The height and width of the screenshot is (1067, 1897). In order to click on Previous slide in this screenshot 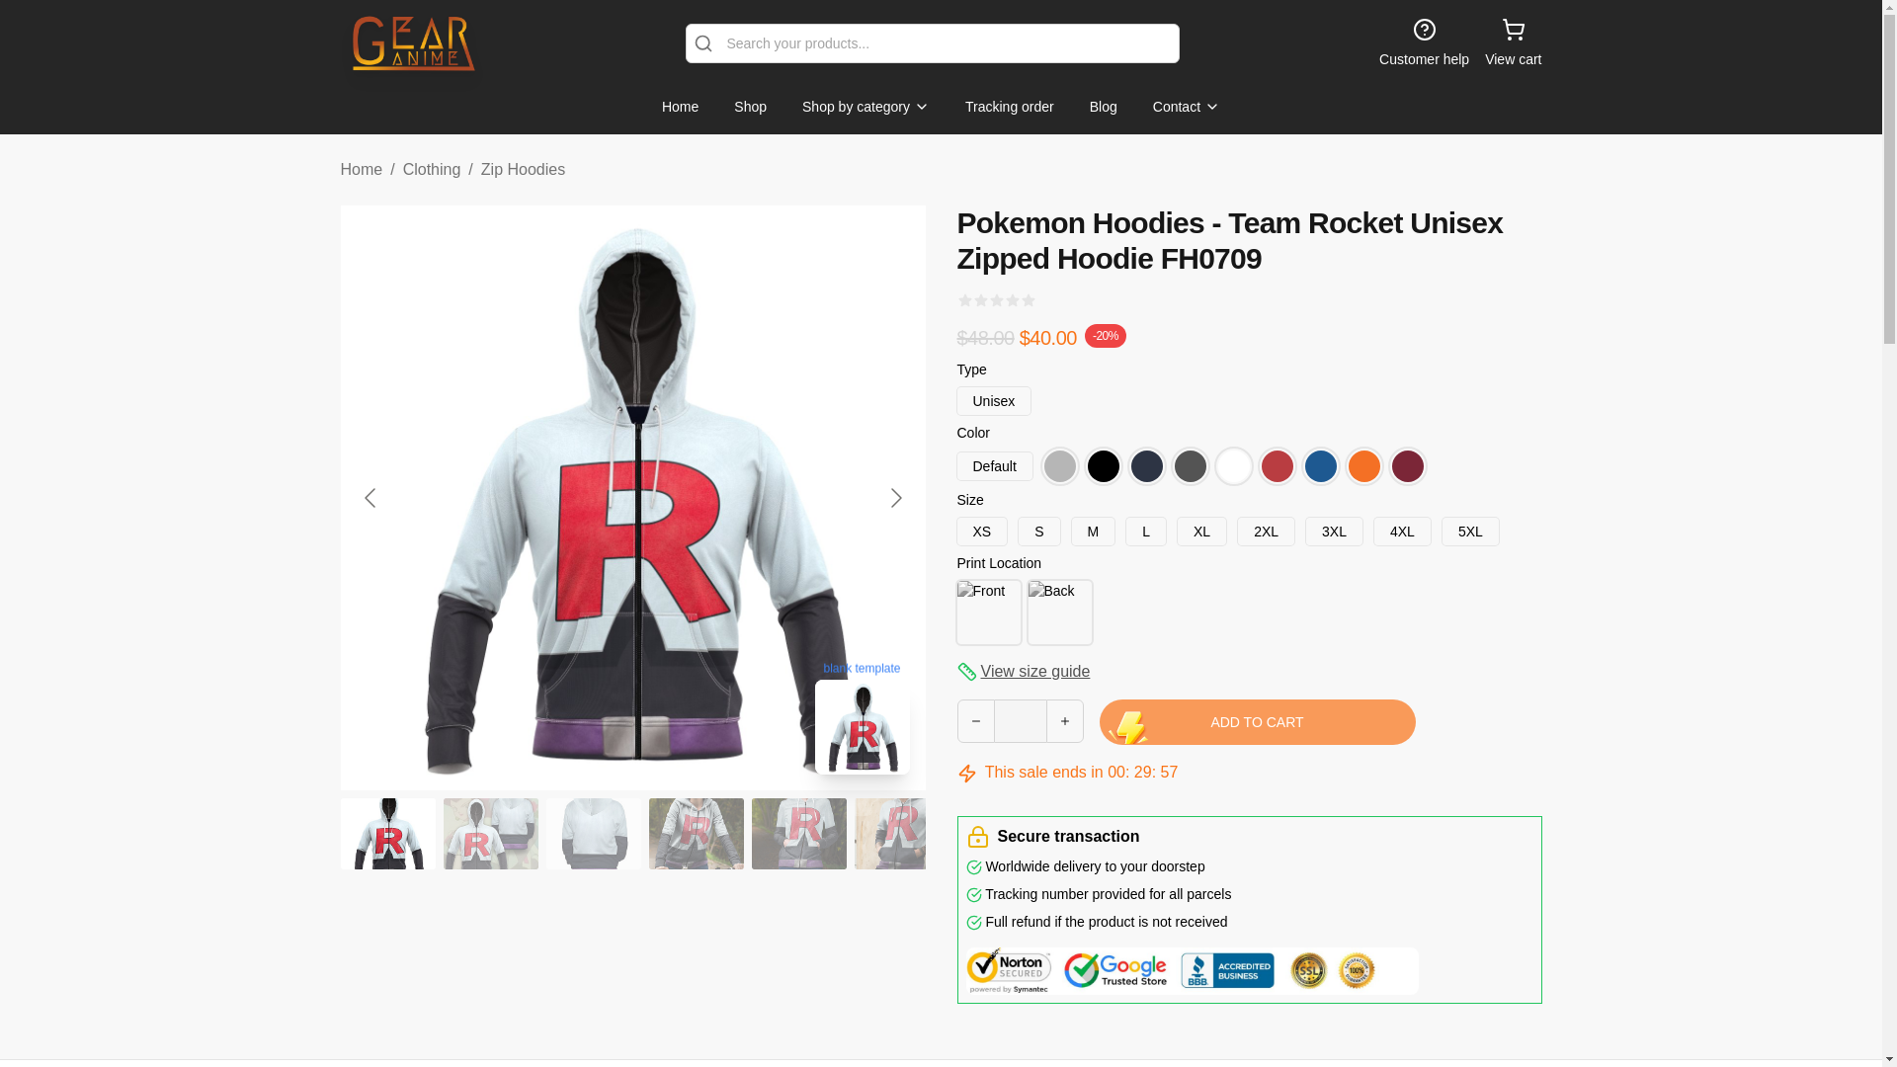, I will do `click(370, 497)`.